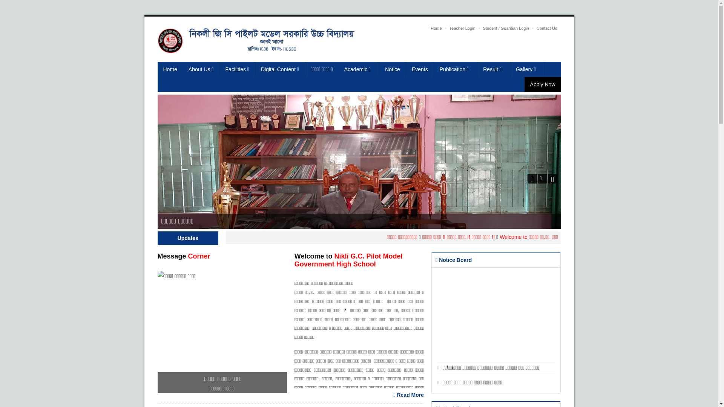  What do you see at coordinates (170, 69) in the screenshot?
I see `Home` at bounding box center [170, 69].